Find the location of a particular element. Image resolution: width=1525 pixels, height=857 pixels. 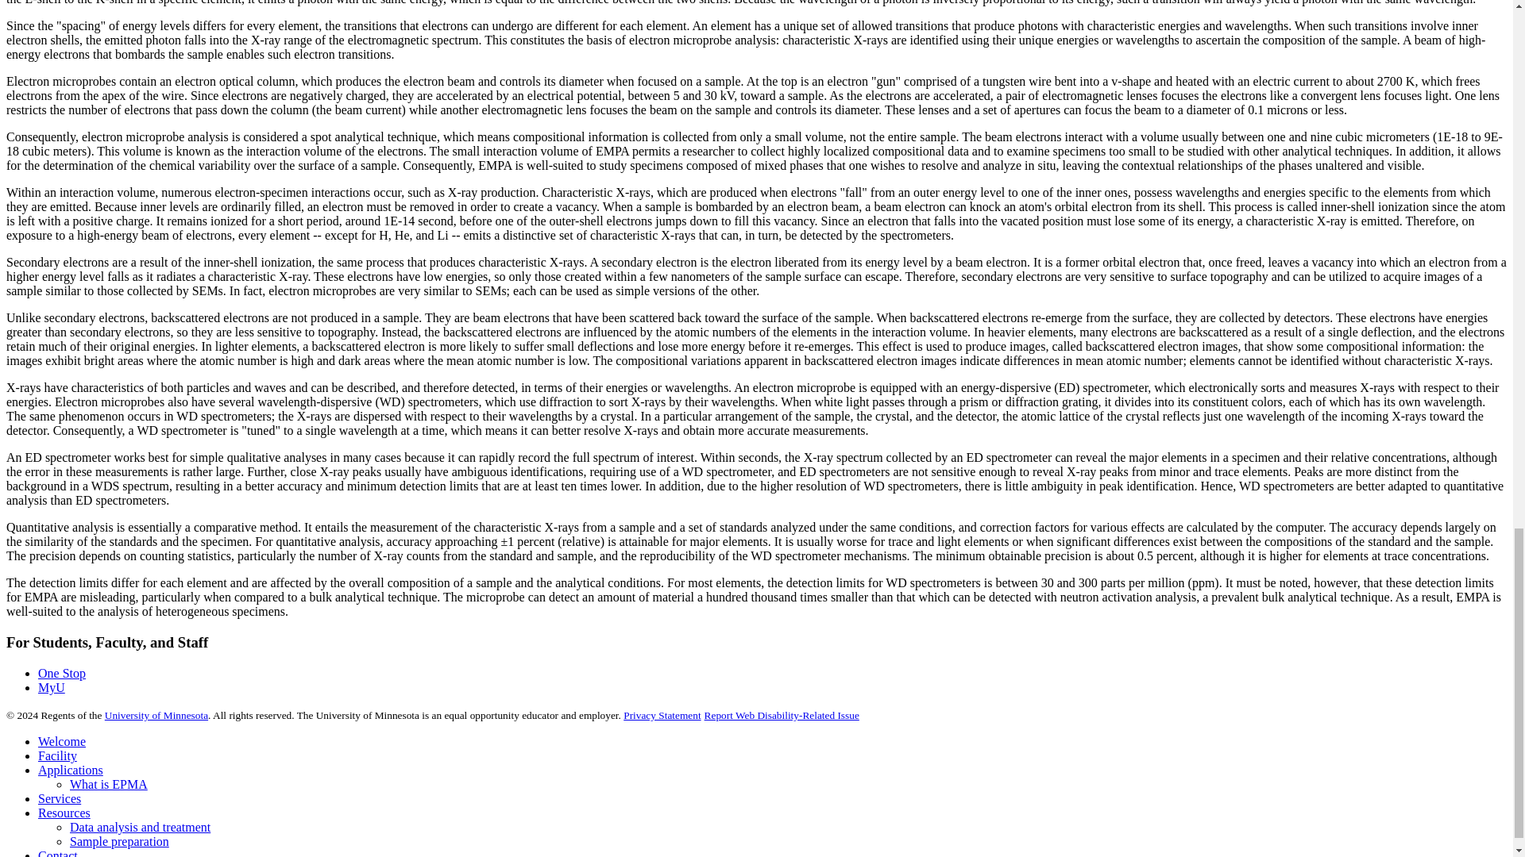

Services is located at coordinates (59, 798).